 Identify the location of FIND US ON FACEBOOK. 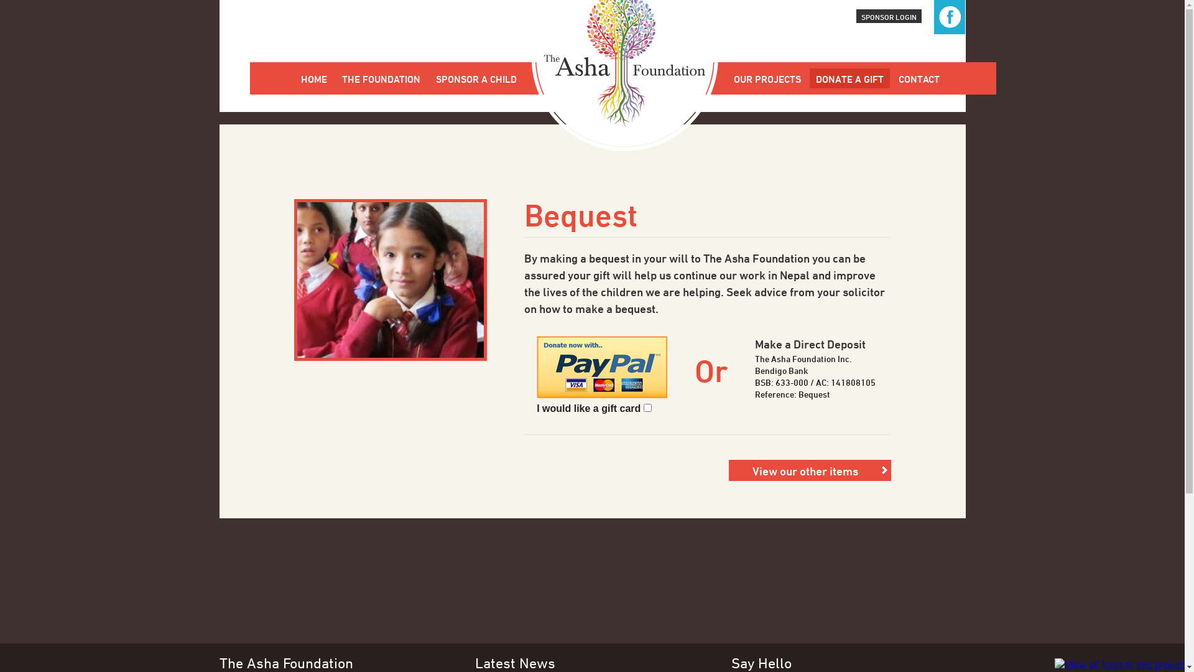
(950, 17).